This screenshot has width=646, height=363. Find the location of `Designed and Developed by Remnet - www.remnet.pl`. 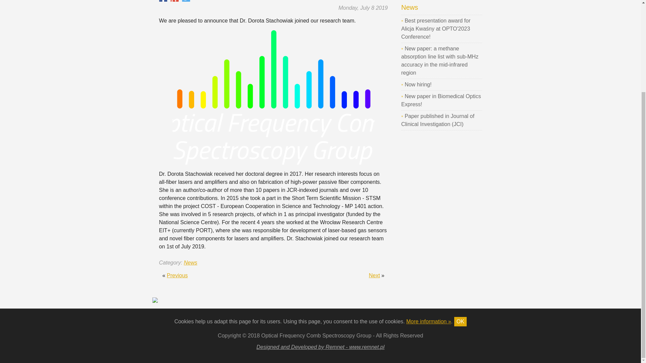

Designed and Developed by Remnet - www.remnet.pl is located at coordinates (320, 347).